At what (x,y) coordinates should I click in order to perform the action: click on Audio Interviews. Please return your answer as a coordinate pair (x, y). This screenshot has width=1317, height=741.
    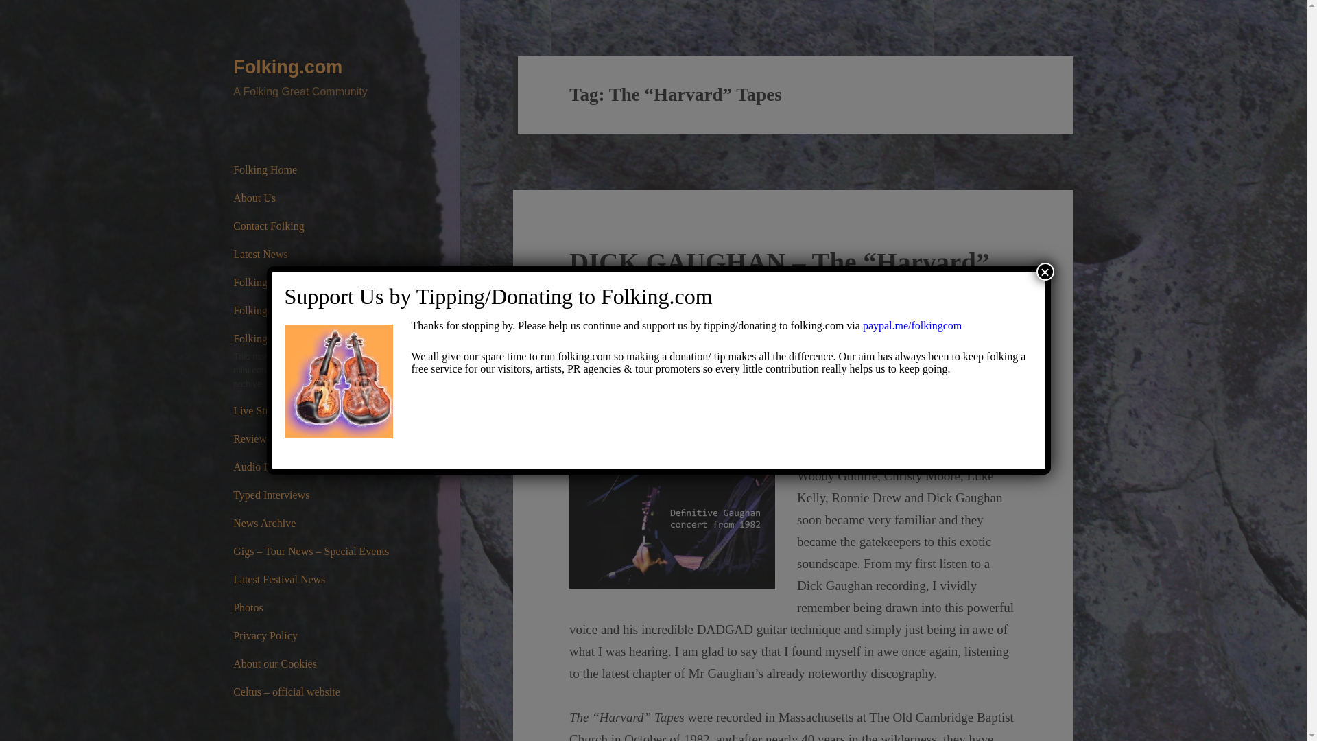
    Looking at the image, I should click on (317, 467).